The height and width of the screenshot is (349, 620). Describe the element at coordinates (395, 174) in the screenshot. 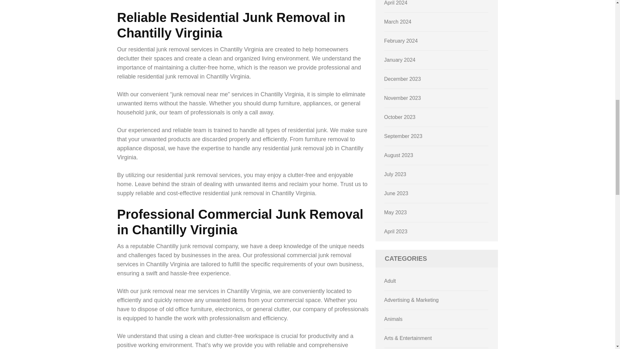

I see `July 2023` at that location.